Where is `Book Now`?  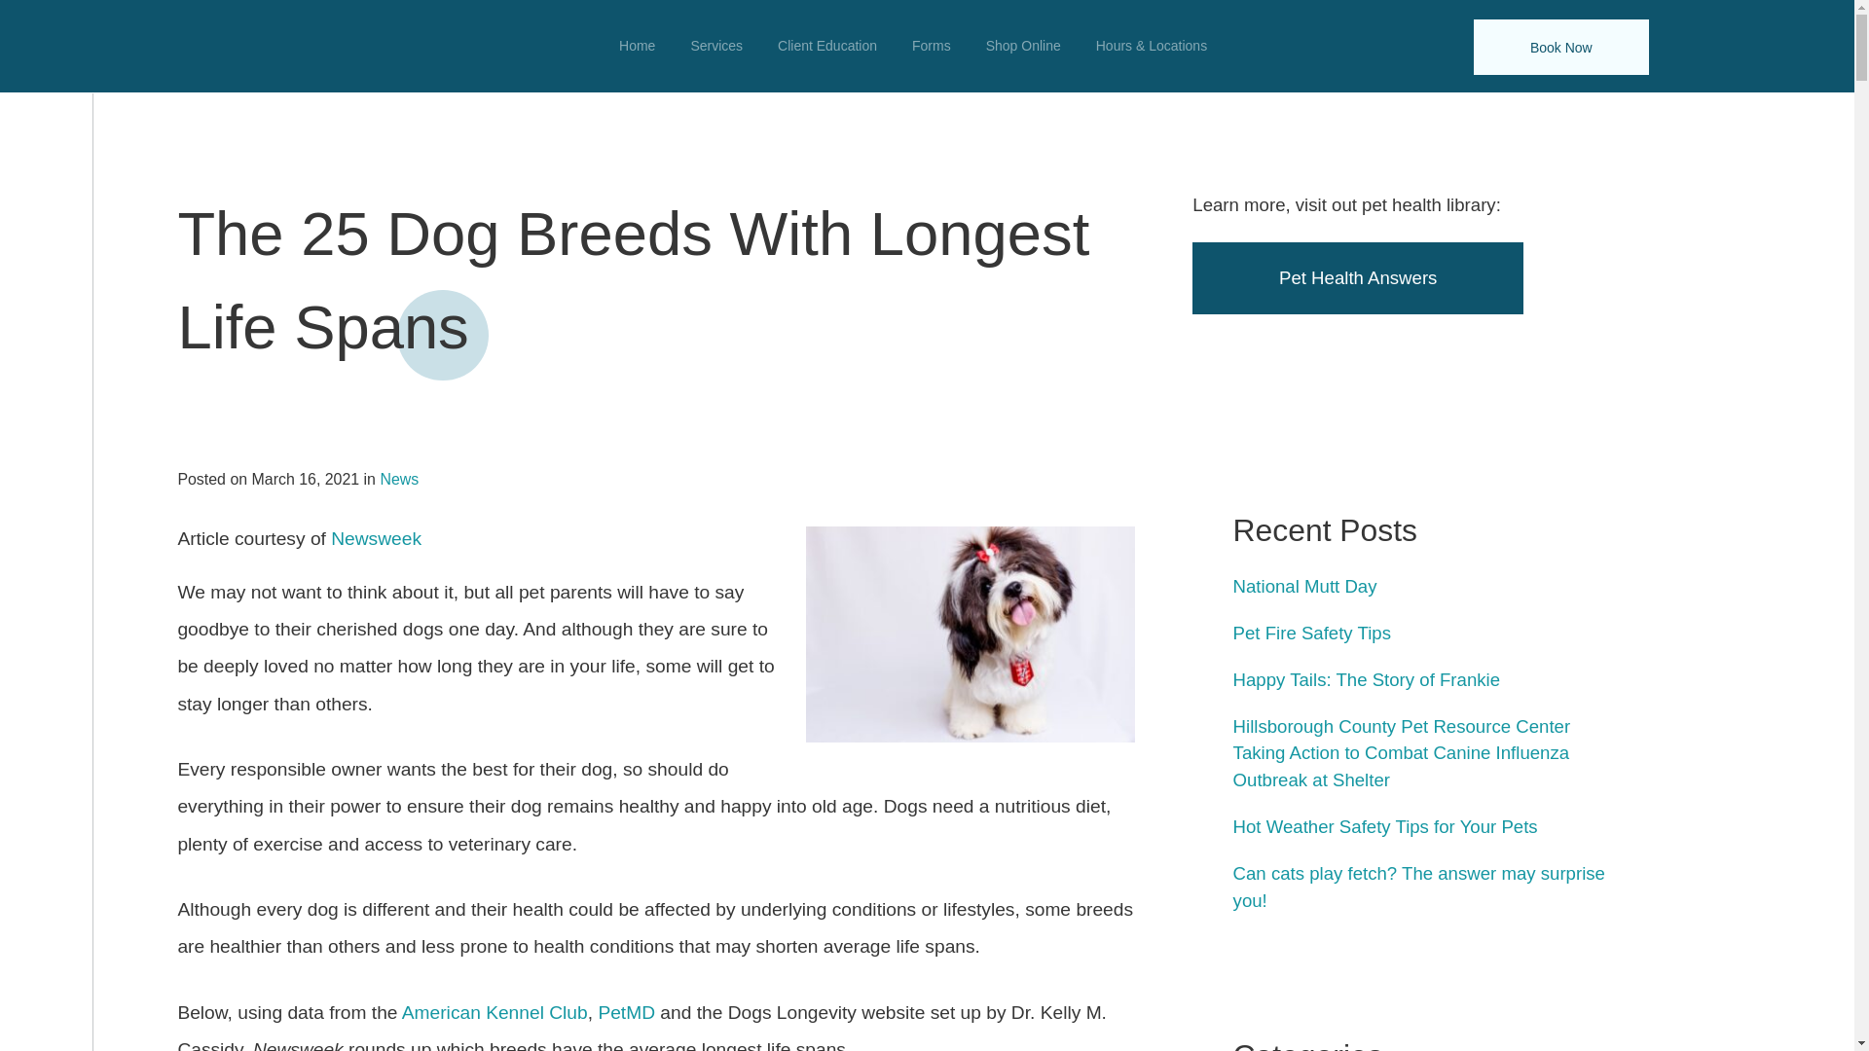
Book Now is located at coordinates (1561, 47).